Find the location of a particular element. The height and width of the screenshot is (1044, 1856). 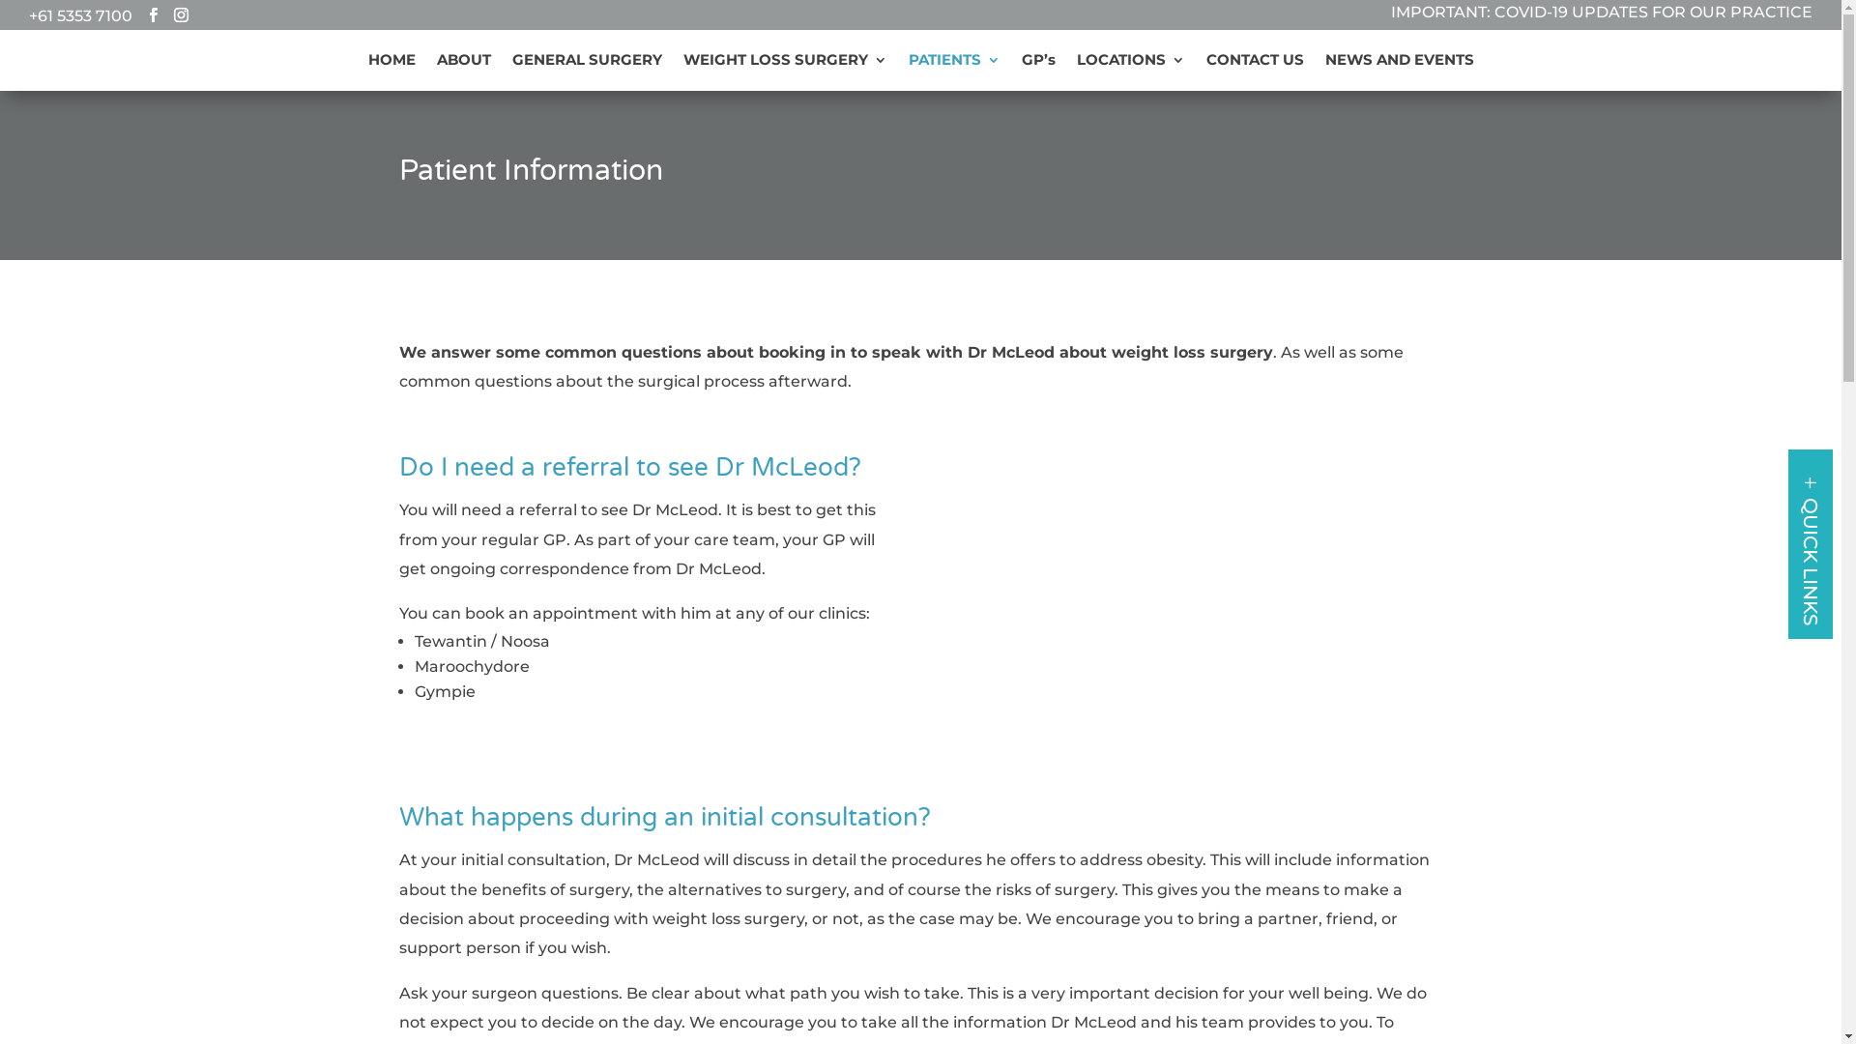

LOCATIONS is located at coordinates (1131, 64).